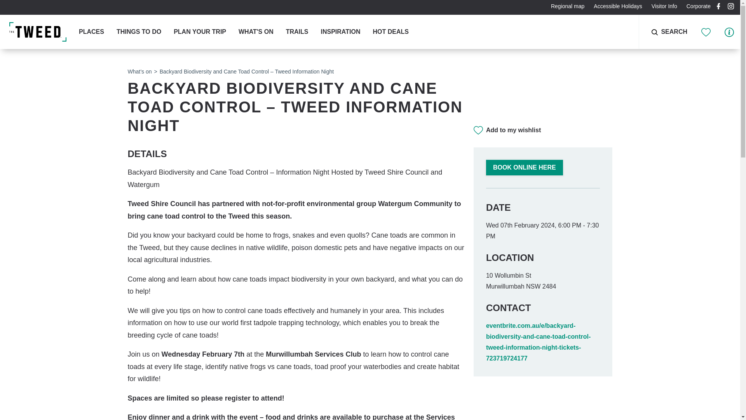  Describe the element at coordinates (663, 32) in the screenshot. I see `SEARCH` at that location.